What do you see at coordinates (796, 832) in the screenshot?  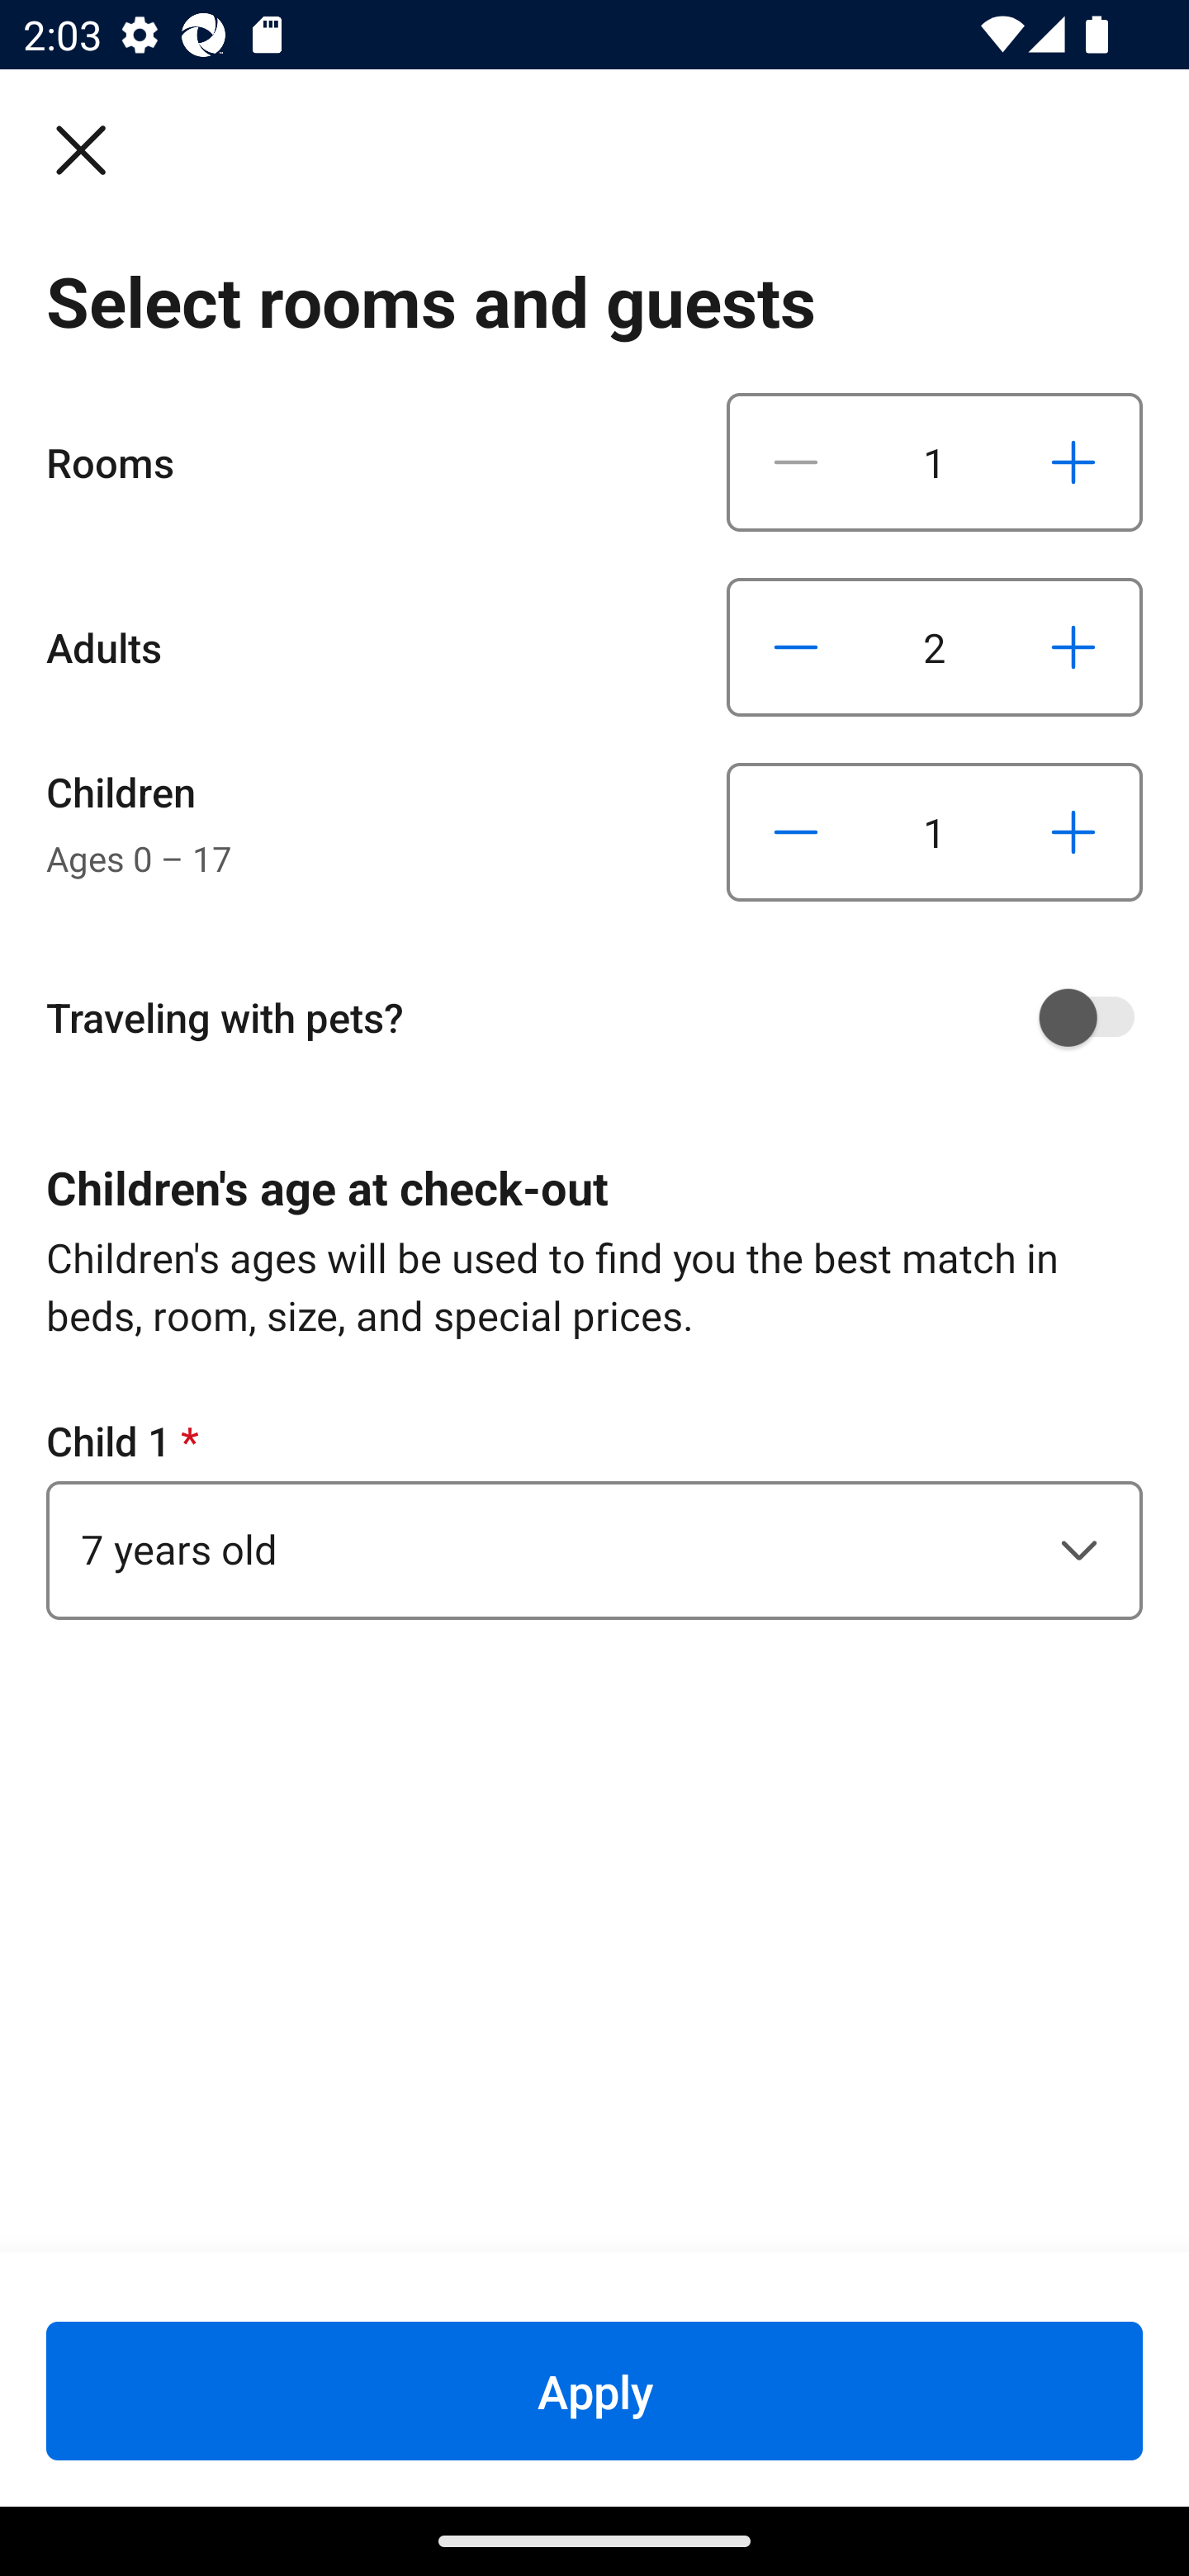 I see `Decrease` at bounding box center [796, 832].